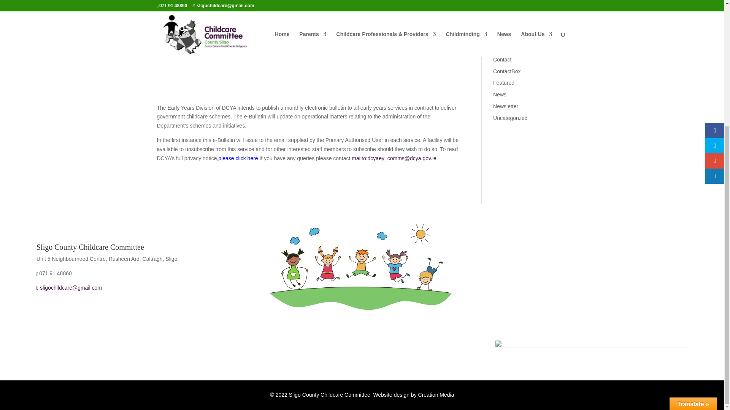 The width and height of the screenshot is (730, 410). What do you see at coordinates (238, 158) in the screenshot?
I see `please click here` at bounding box center [238, 158].